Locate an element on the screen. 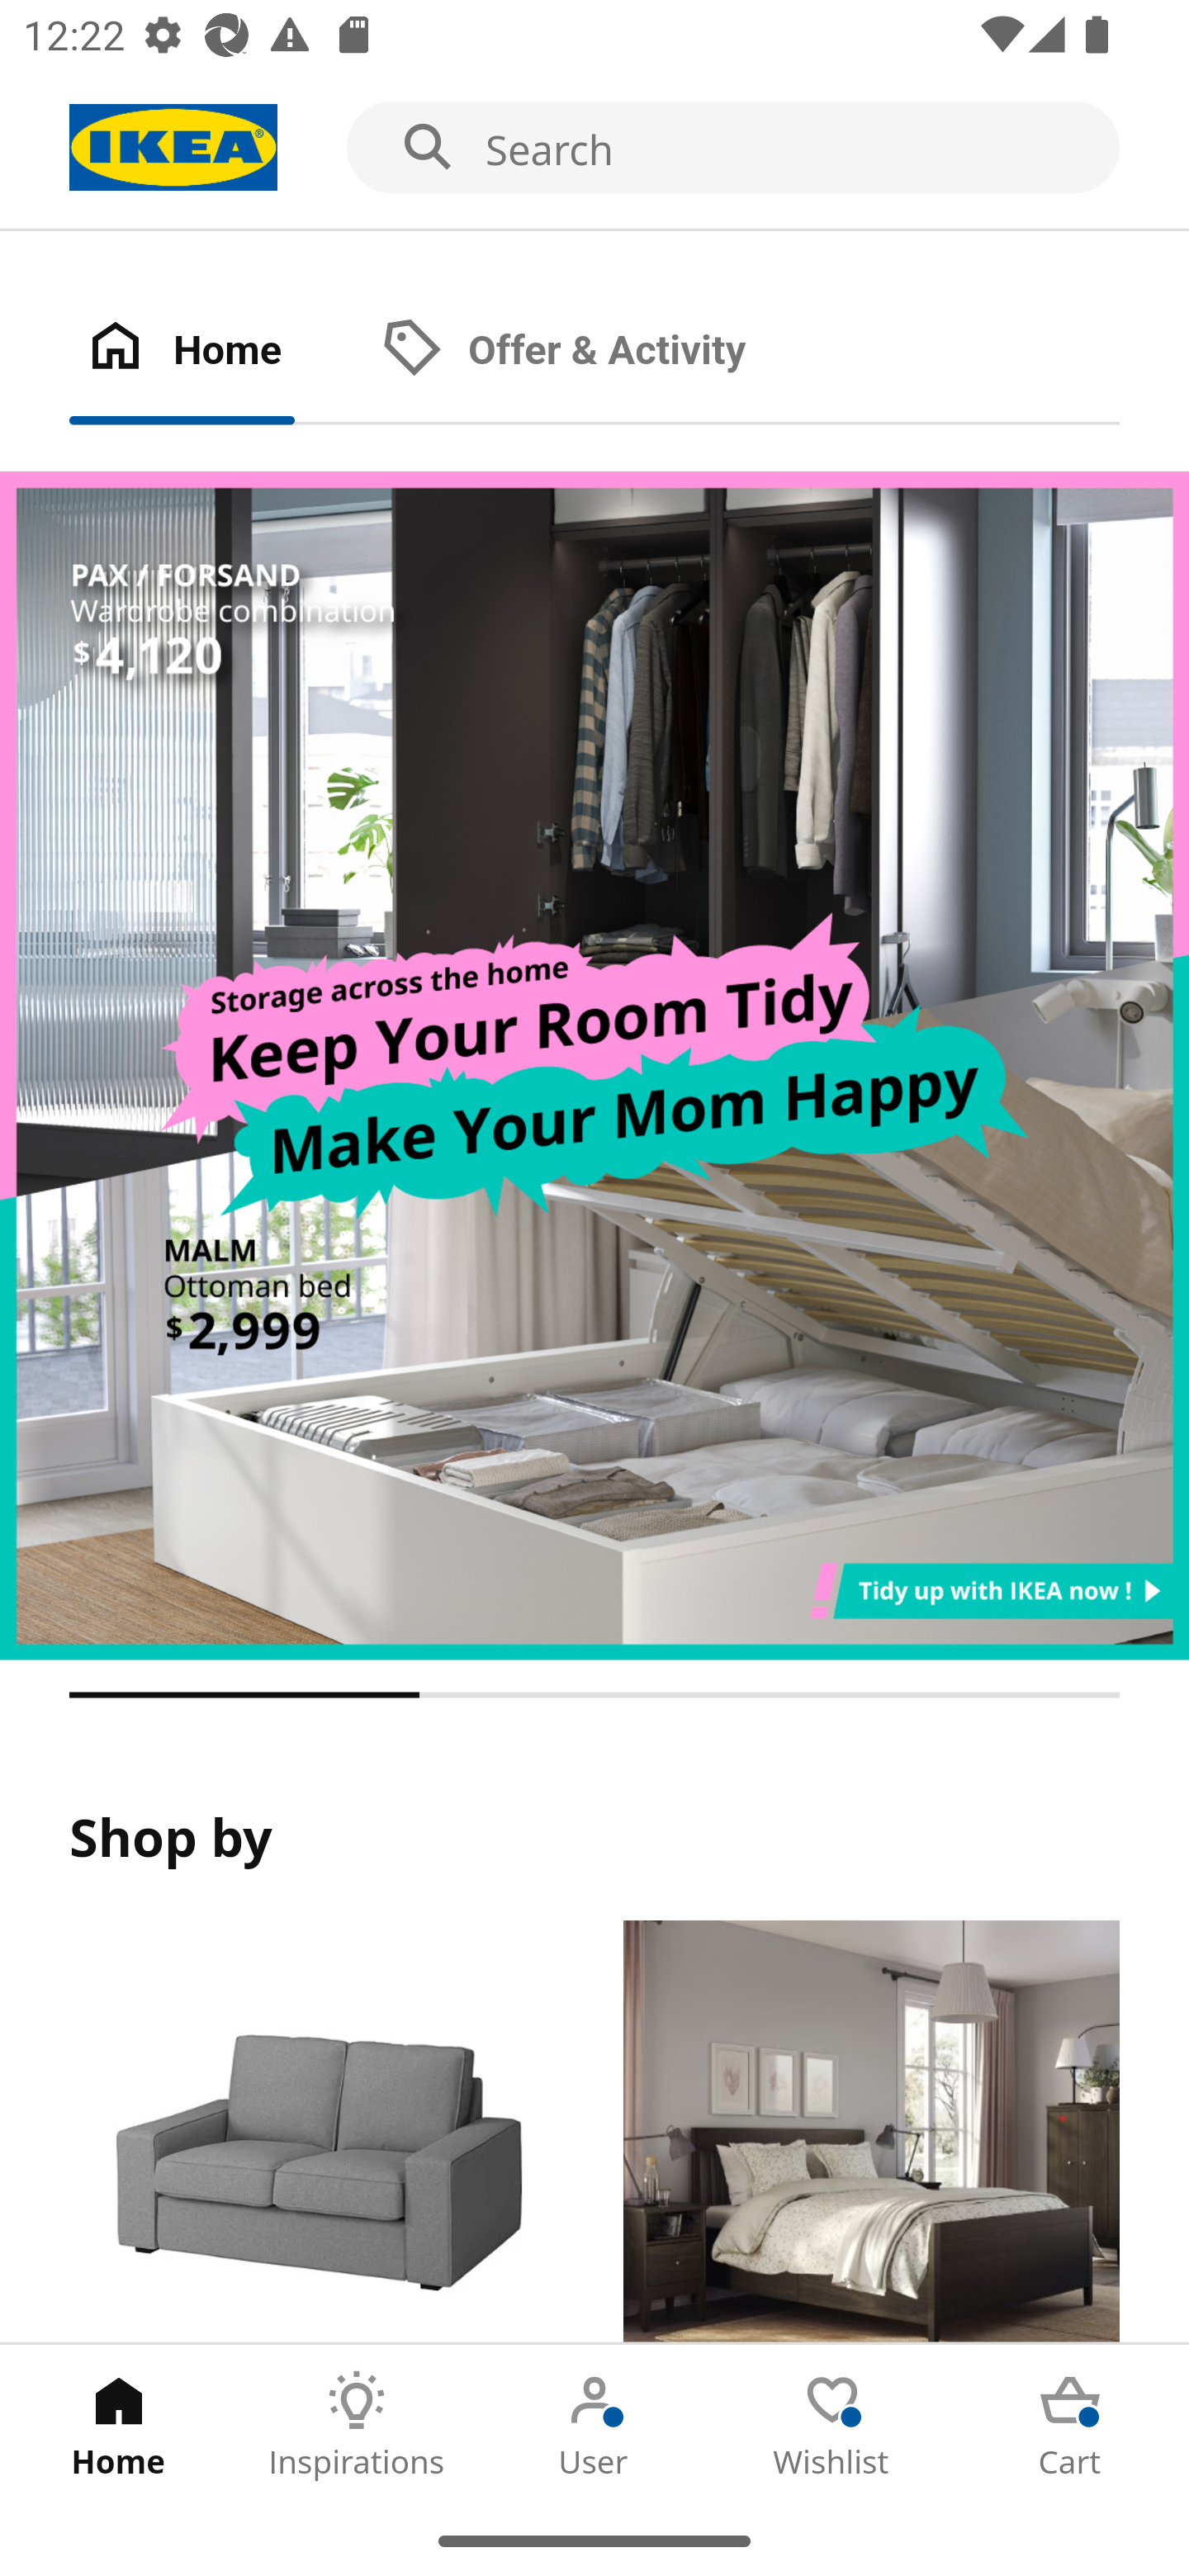 The width and height of the screenshot is (1189, 2576). Products is located at coordinates (317, 2132).